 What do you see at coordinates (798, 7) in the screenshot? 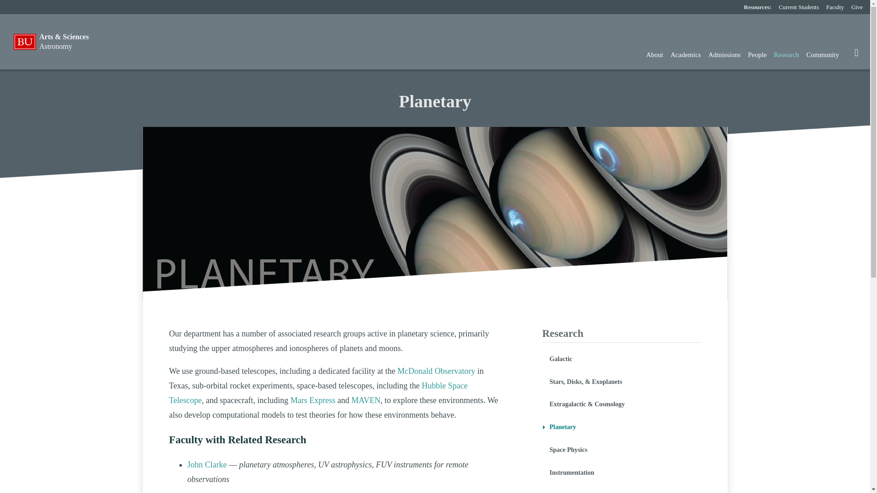
I see `Current Students` at bounding box center [798, 7].